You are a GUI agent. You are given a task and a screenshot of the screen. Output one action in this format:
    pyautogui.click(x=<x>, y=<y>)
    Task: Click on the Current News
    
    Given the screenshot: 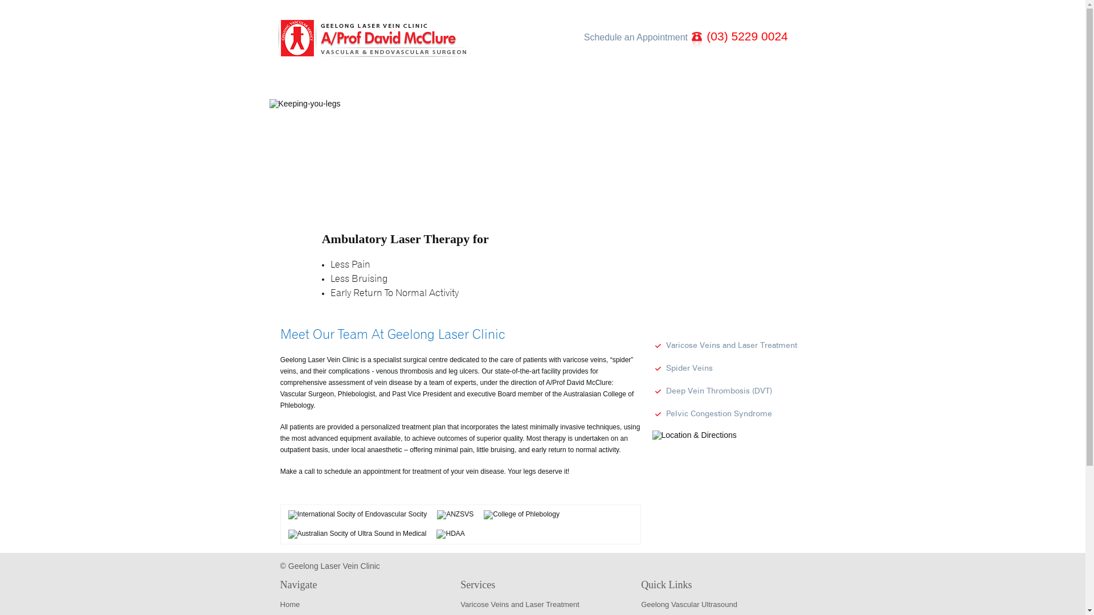 What is the action you would take?
    pyautogui.click(x=756, y=88)
    